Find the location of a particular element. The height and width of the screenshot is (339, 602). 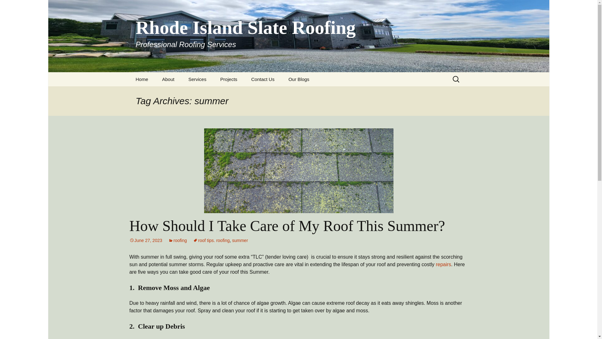

Search is located at coordinates (443, 264).